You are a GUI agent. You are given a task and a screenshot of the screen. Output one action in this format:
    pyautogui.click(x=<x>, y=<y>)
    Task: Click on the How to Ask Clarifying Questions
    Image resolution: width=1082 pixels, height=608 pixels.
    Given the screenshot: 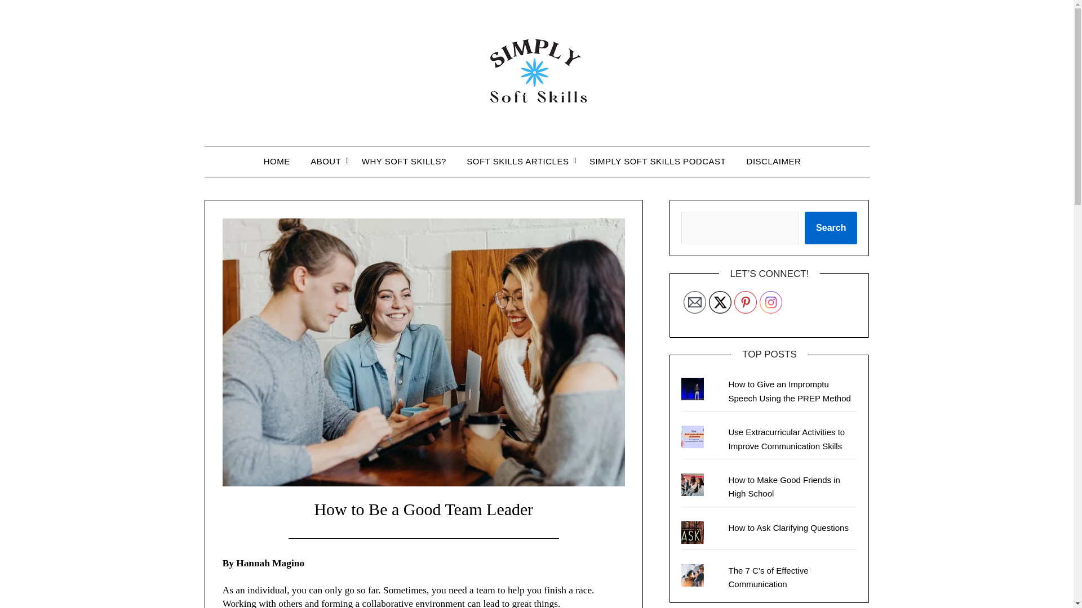 What is the action you would take?
    pyautogui.click(x=788, y=527)
    